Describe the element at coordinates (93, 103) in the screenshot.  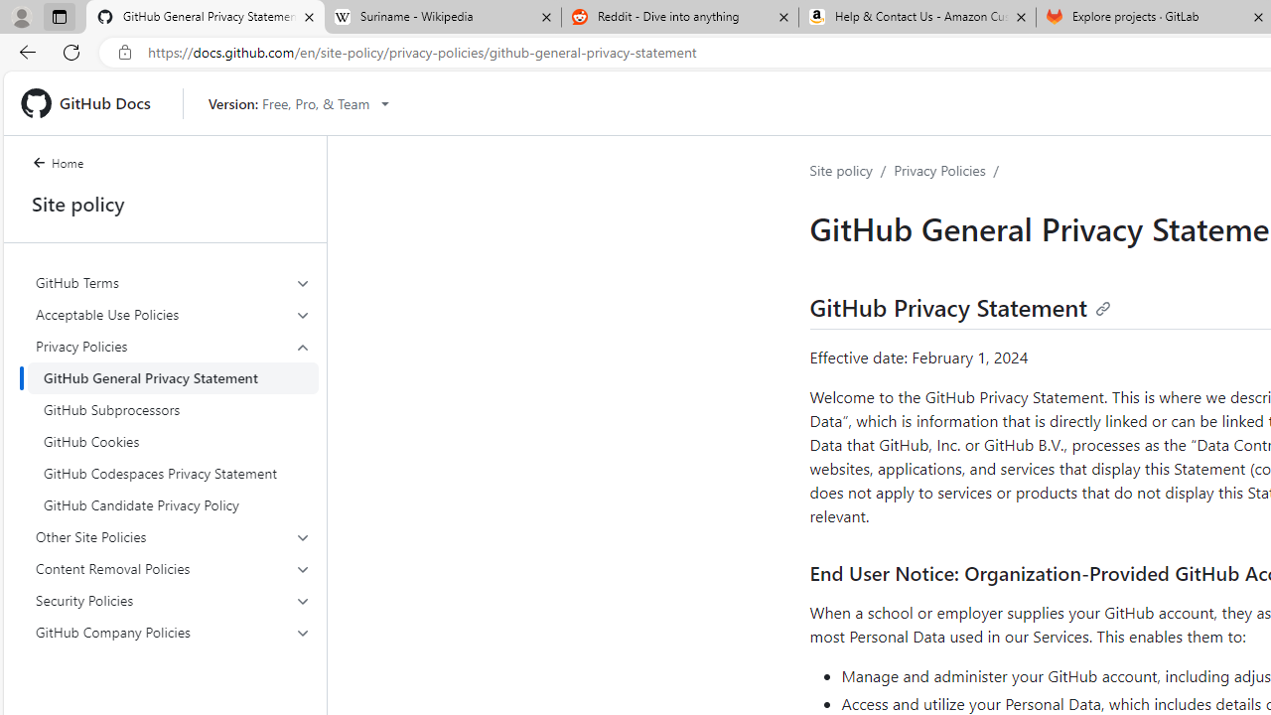
I see `GitHub Docs` at that location.